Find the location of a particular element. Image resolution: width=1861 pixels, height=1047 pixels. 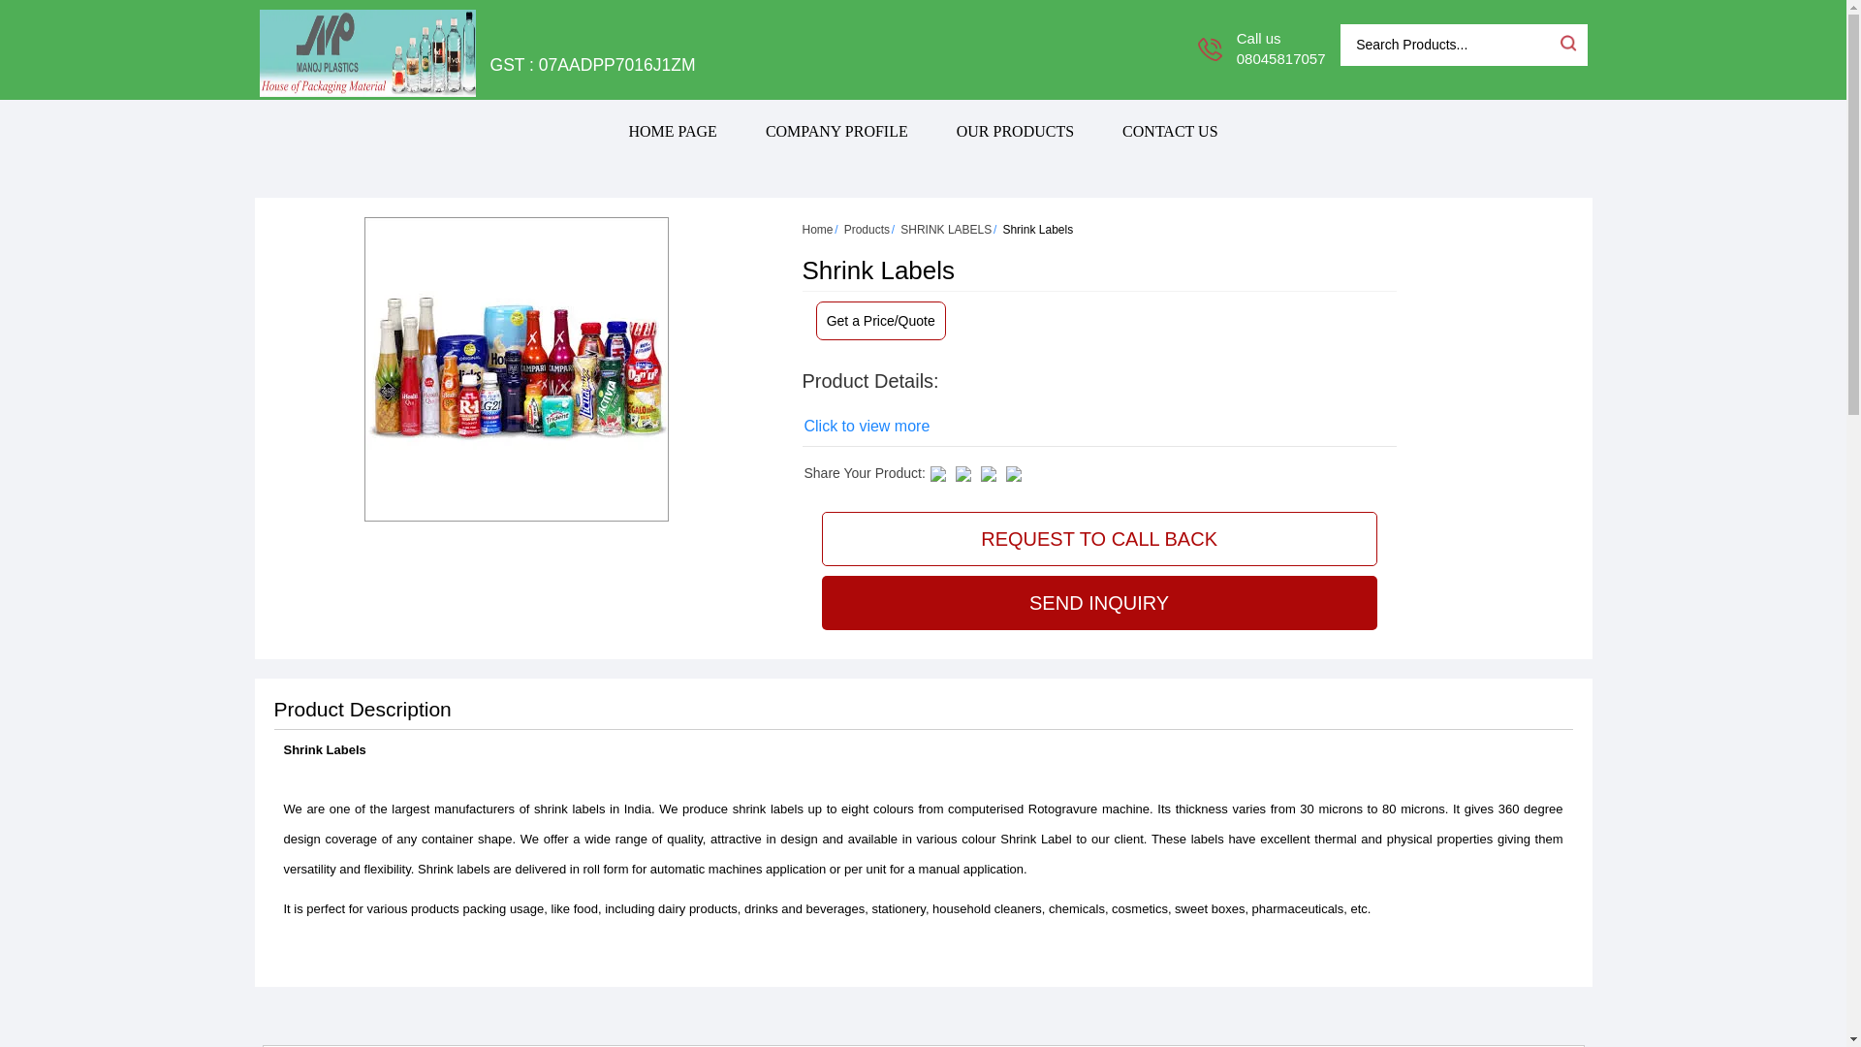

submit is located at coordinates (1566, 43).